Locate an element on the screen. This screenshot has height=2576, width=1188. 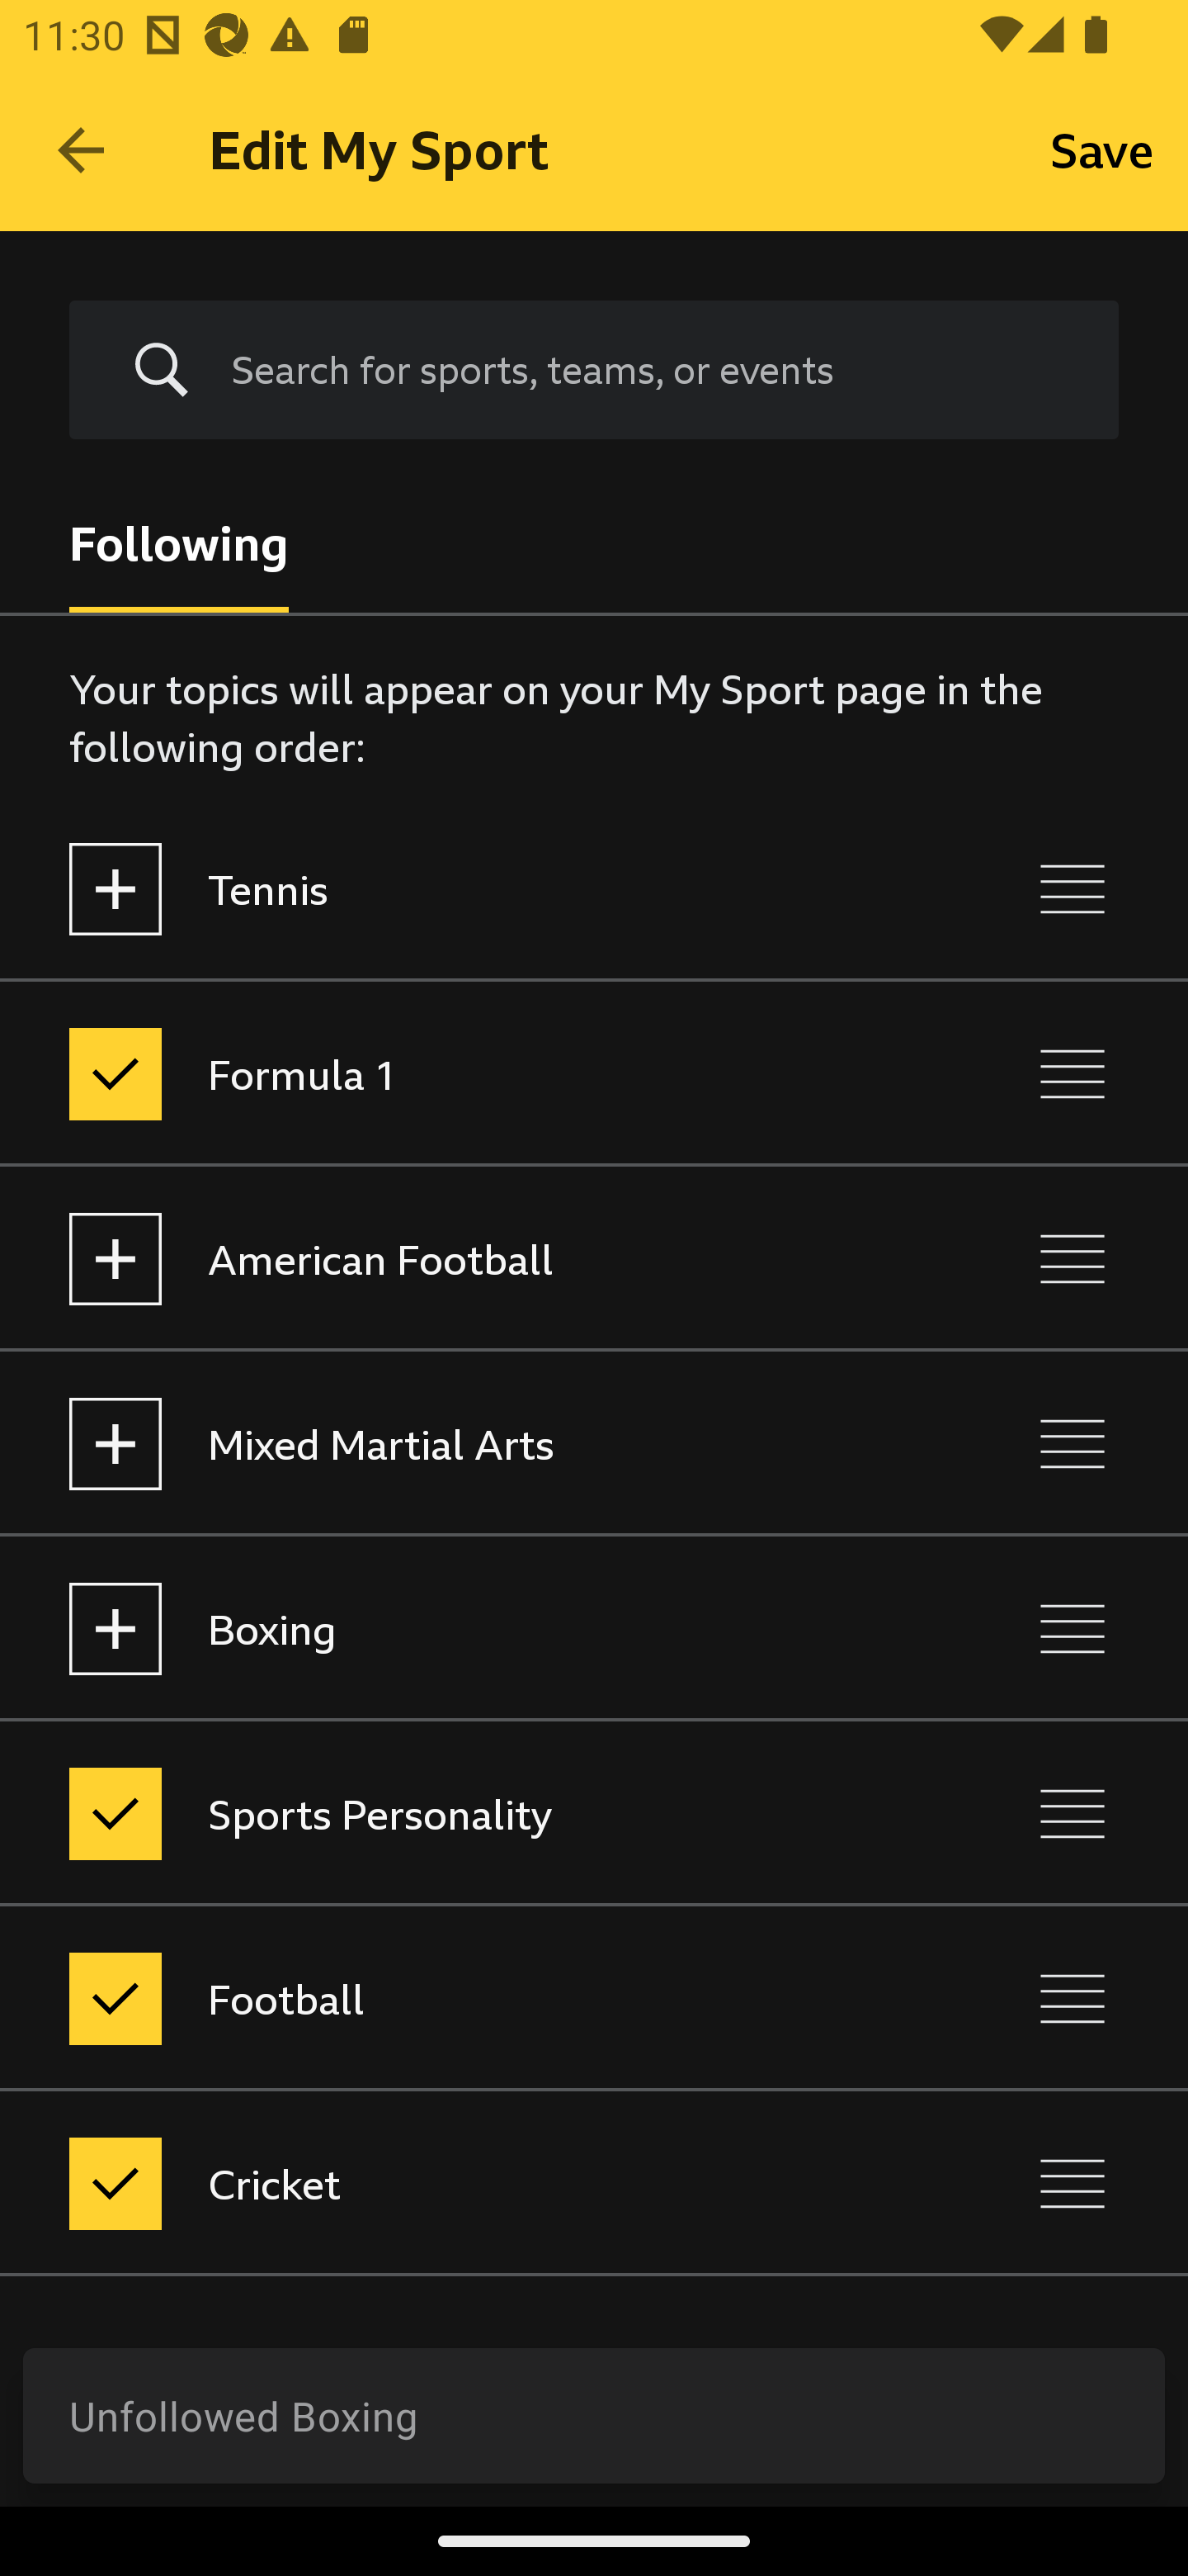
Reorder Cricket is located at coordinates (1072, 2185).